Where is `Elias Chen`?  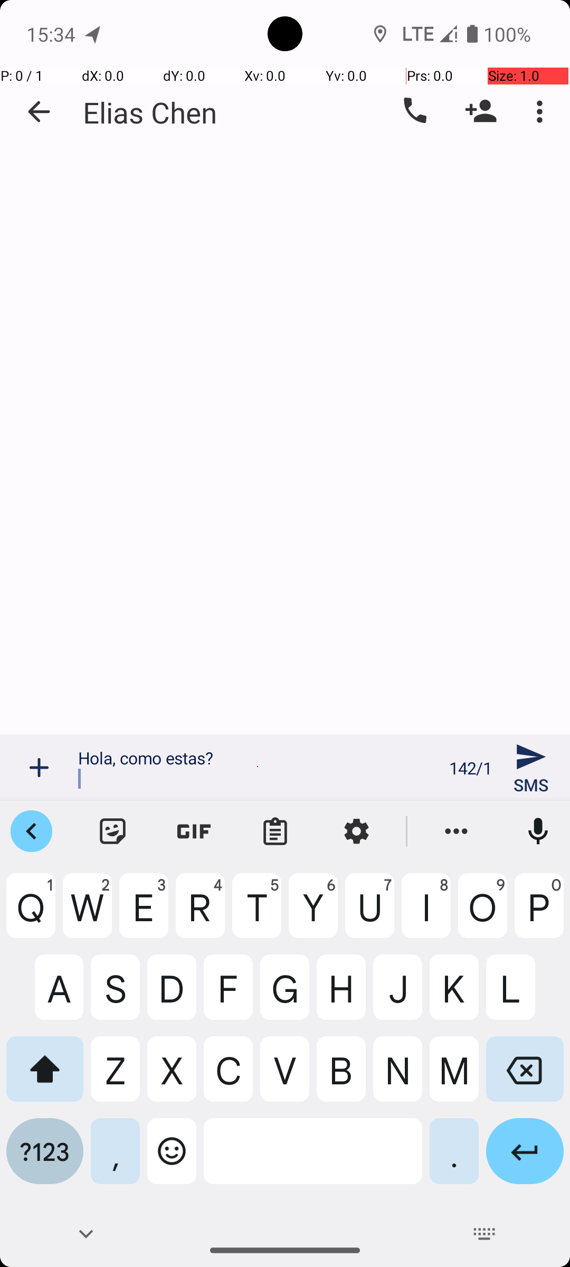
Elias Chen is located at coordinates (150, 112).